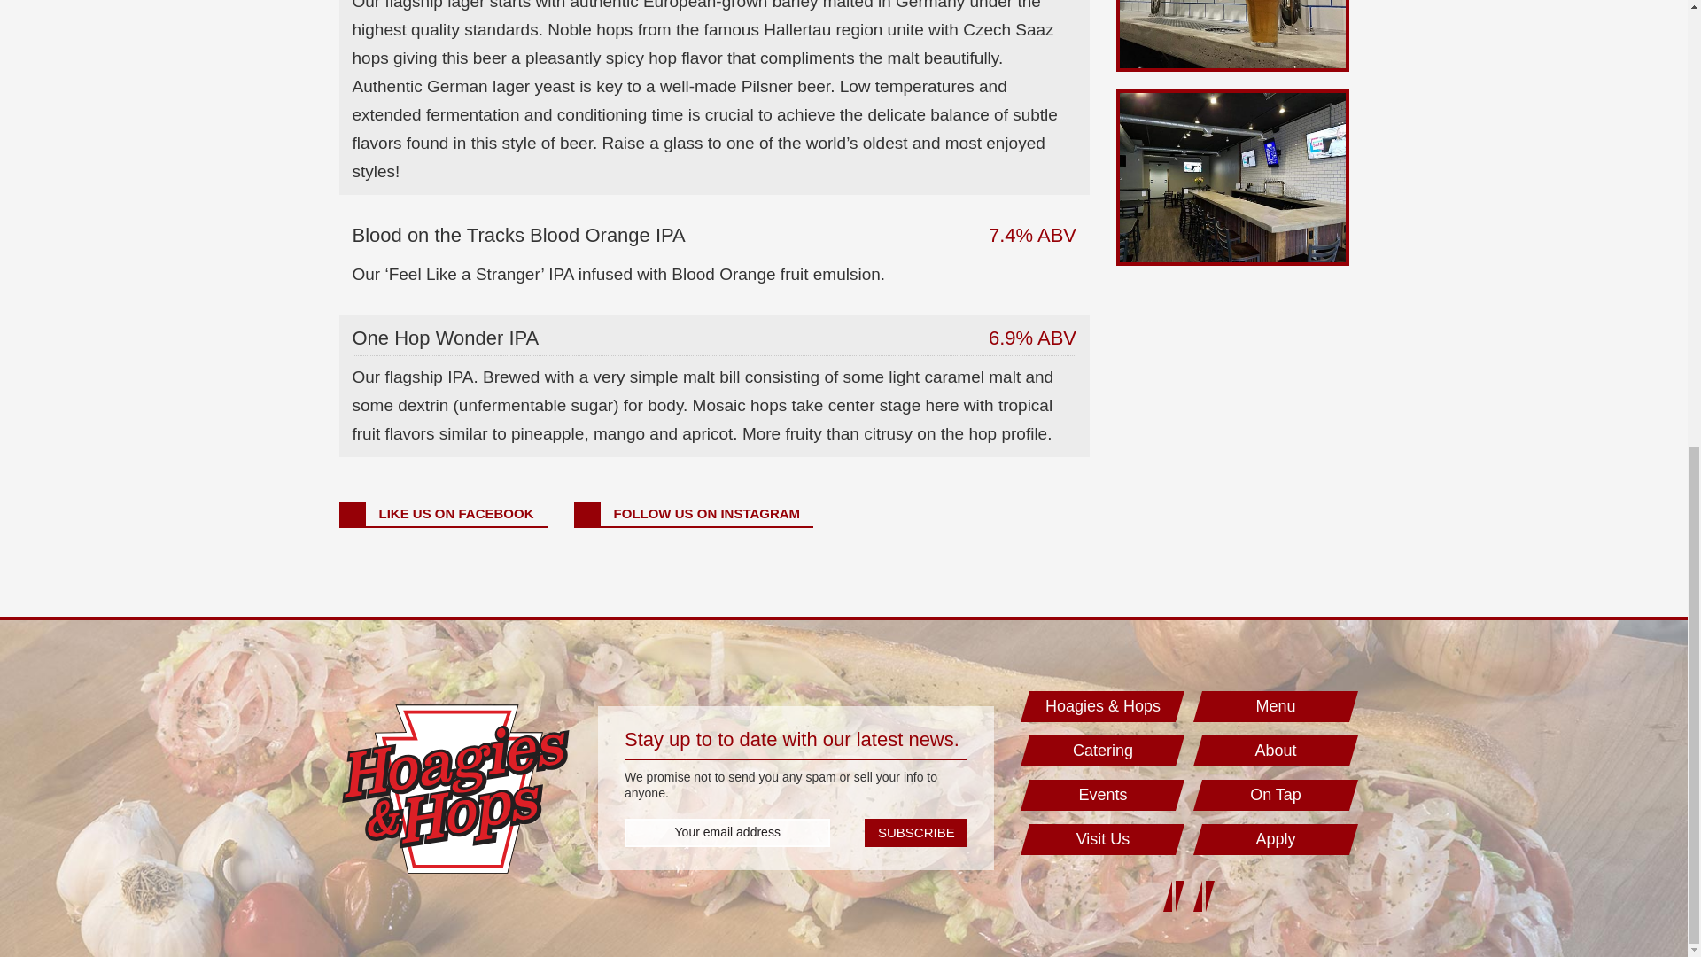 The image size is (1701, 957). I want to click on Catering, so click(1102, 751).